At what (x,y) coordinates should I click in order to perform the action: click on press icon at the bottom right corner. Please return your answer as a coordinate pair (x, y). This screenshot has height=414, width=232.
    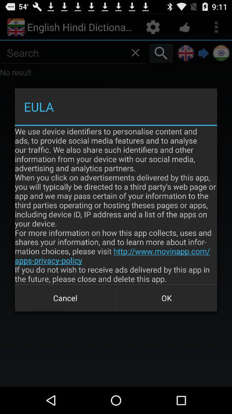
    Looking at the image, I should click on (167, 298).